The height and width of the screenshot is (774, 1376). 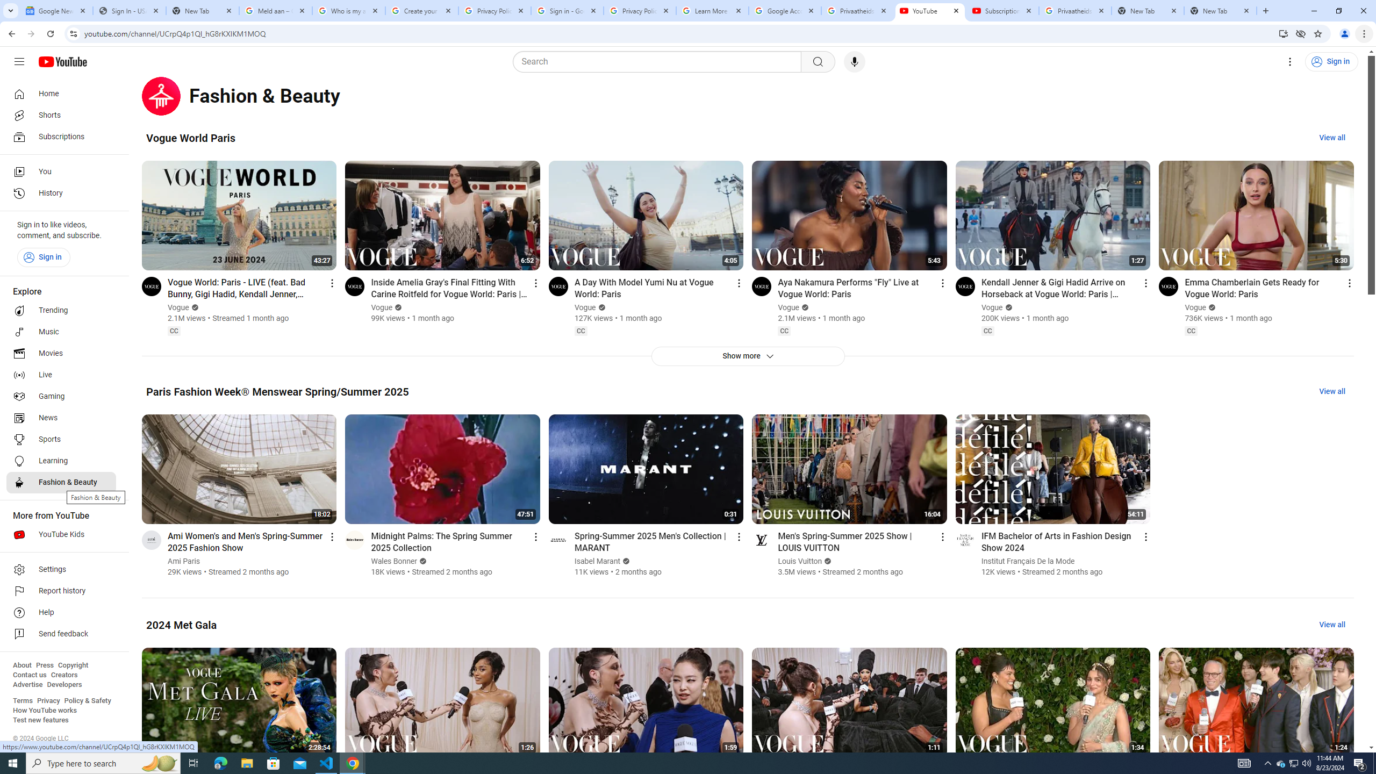 What do you see at coordinates (30, 675) in the screenshot?
I see `Contact us` at bounding box center [30, 675].